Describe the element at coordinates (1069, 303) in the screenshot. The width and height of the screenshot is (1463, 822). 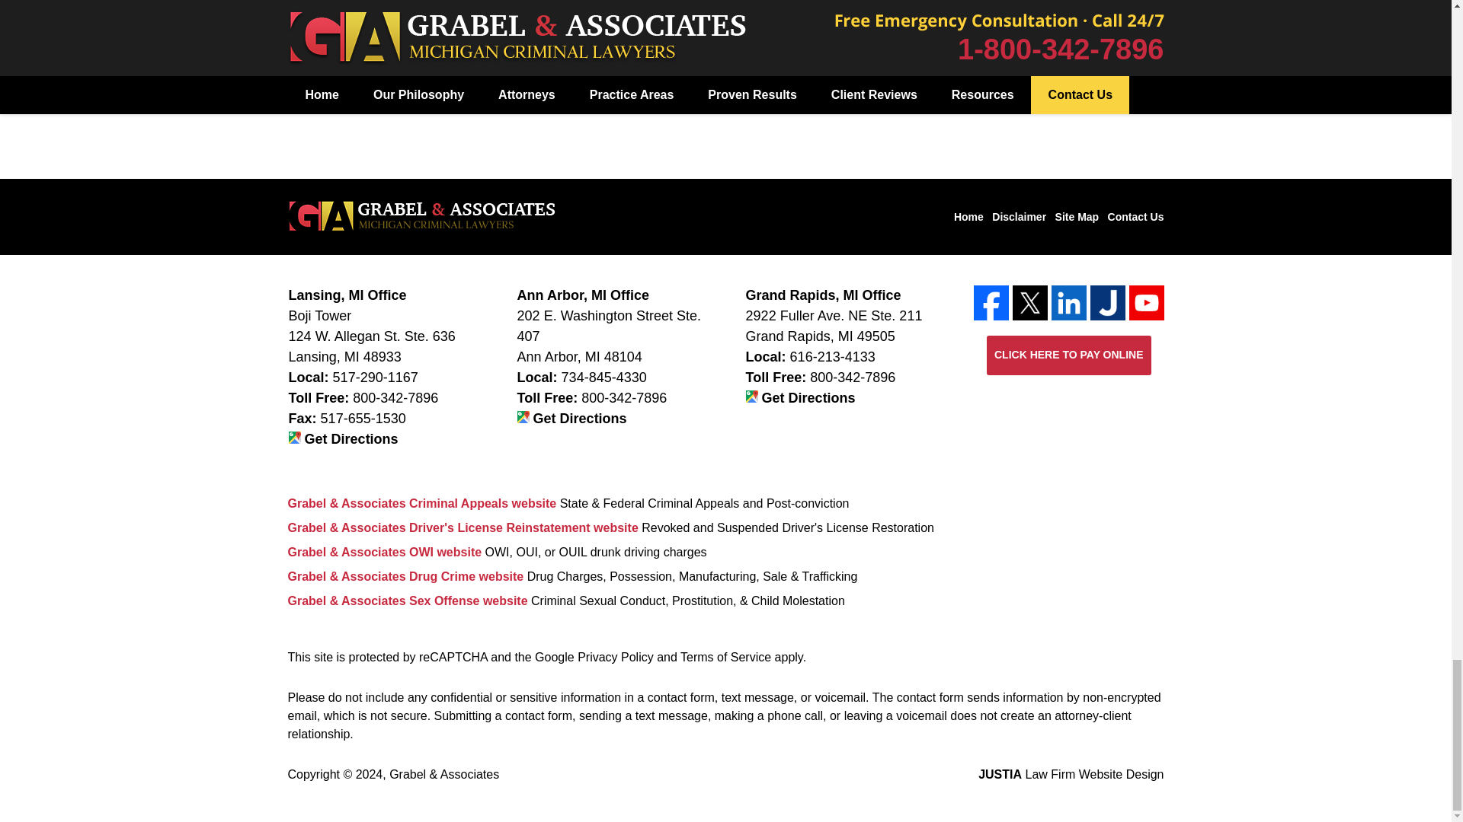
I see `LinkedIn` at that location.